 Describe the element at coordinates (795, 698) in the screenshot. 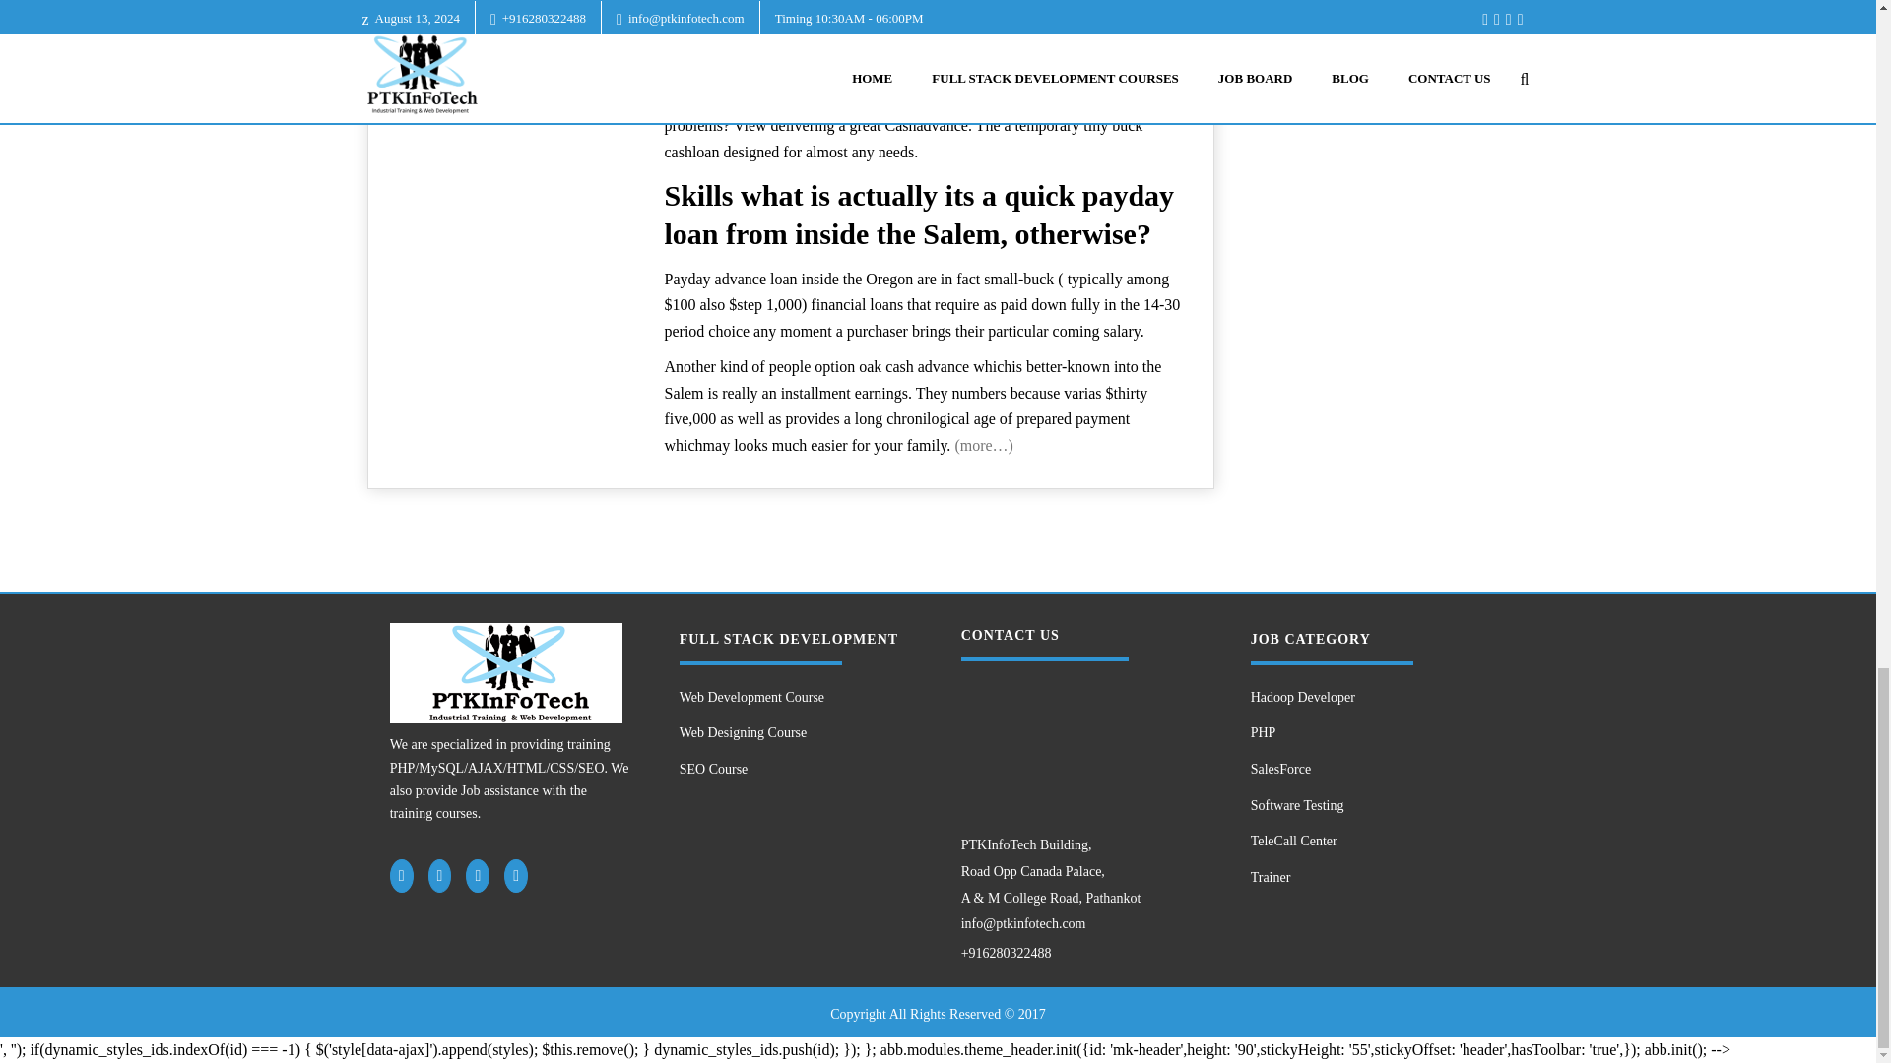

I see `Web Development Course` at that location.